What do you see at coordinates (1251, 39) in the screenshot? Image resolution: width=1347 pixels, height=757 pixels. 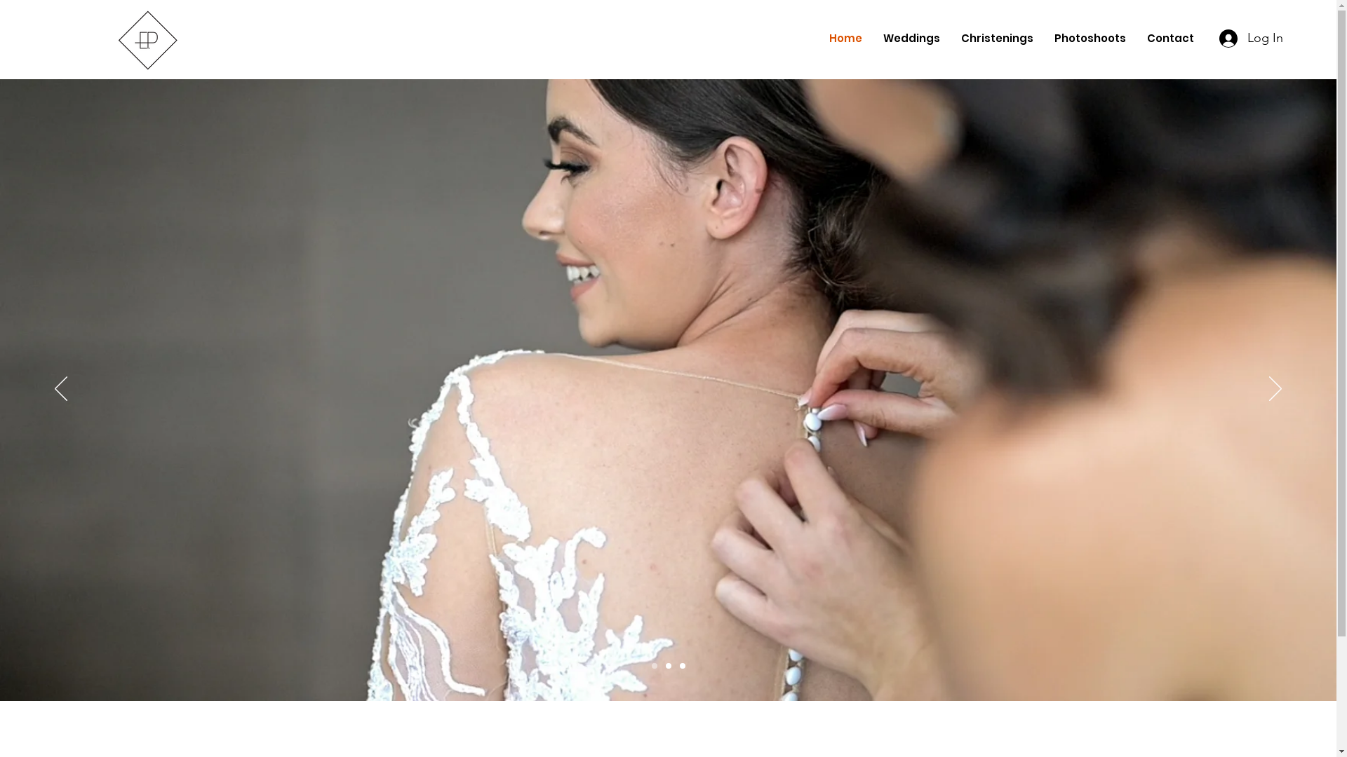 I see `Log In` at bounding box center [1251, 39].